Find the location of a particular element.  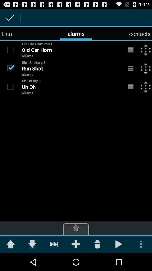

checkmark box is located at coordinates (10, 50).